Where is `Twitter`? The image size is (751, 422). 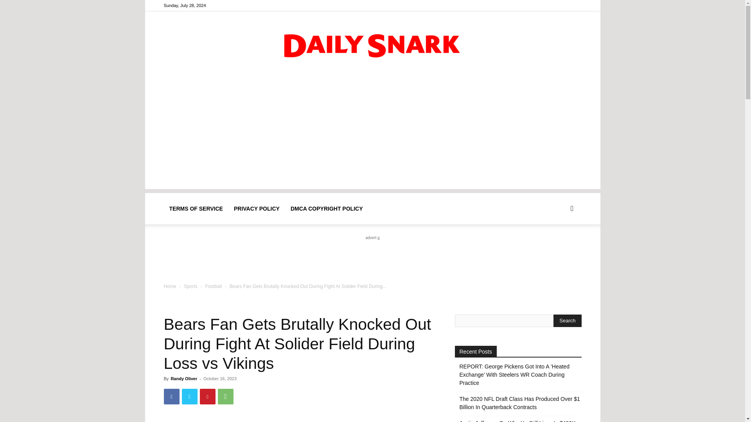 Twitter is located at coordinates (189, 396).